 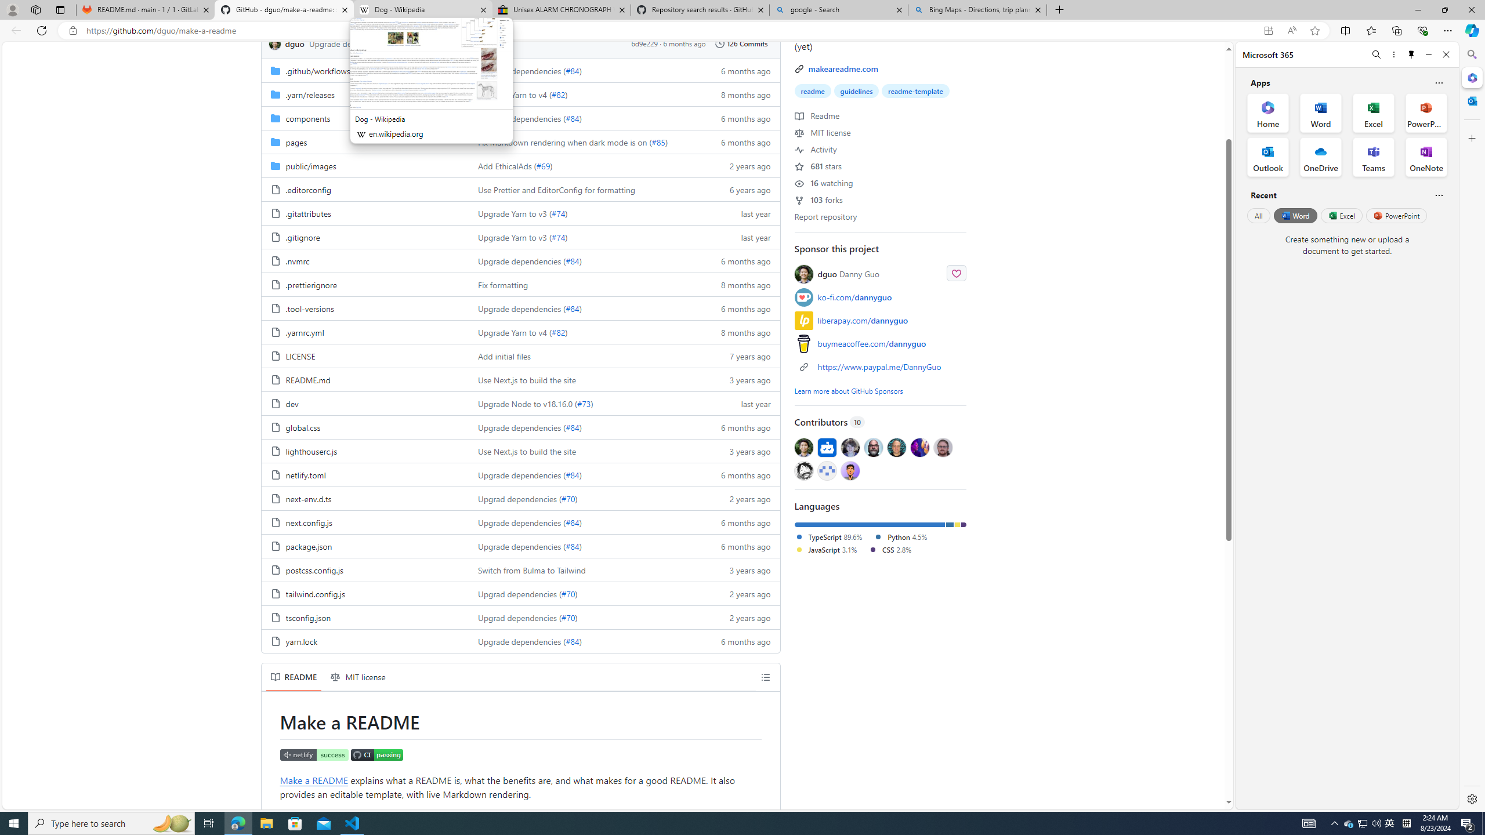 I want to click on Netlify Status, so click(x=314, y=754).